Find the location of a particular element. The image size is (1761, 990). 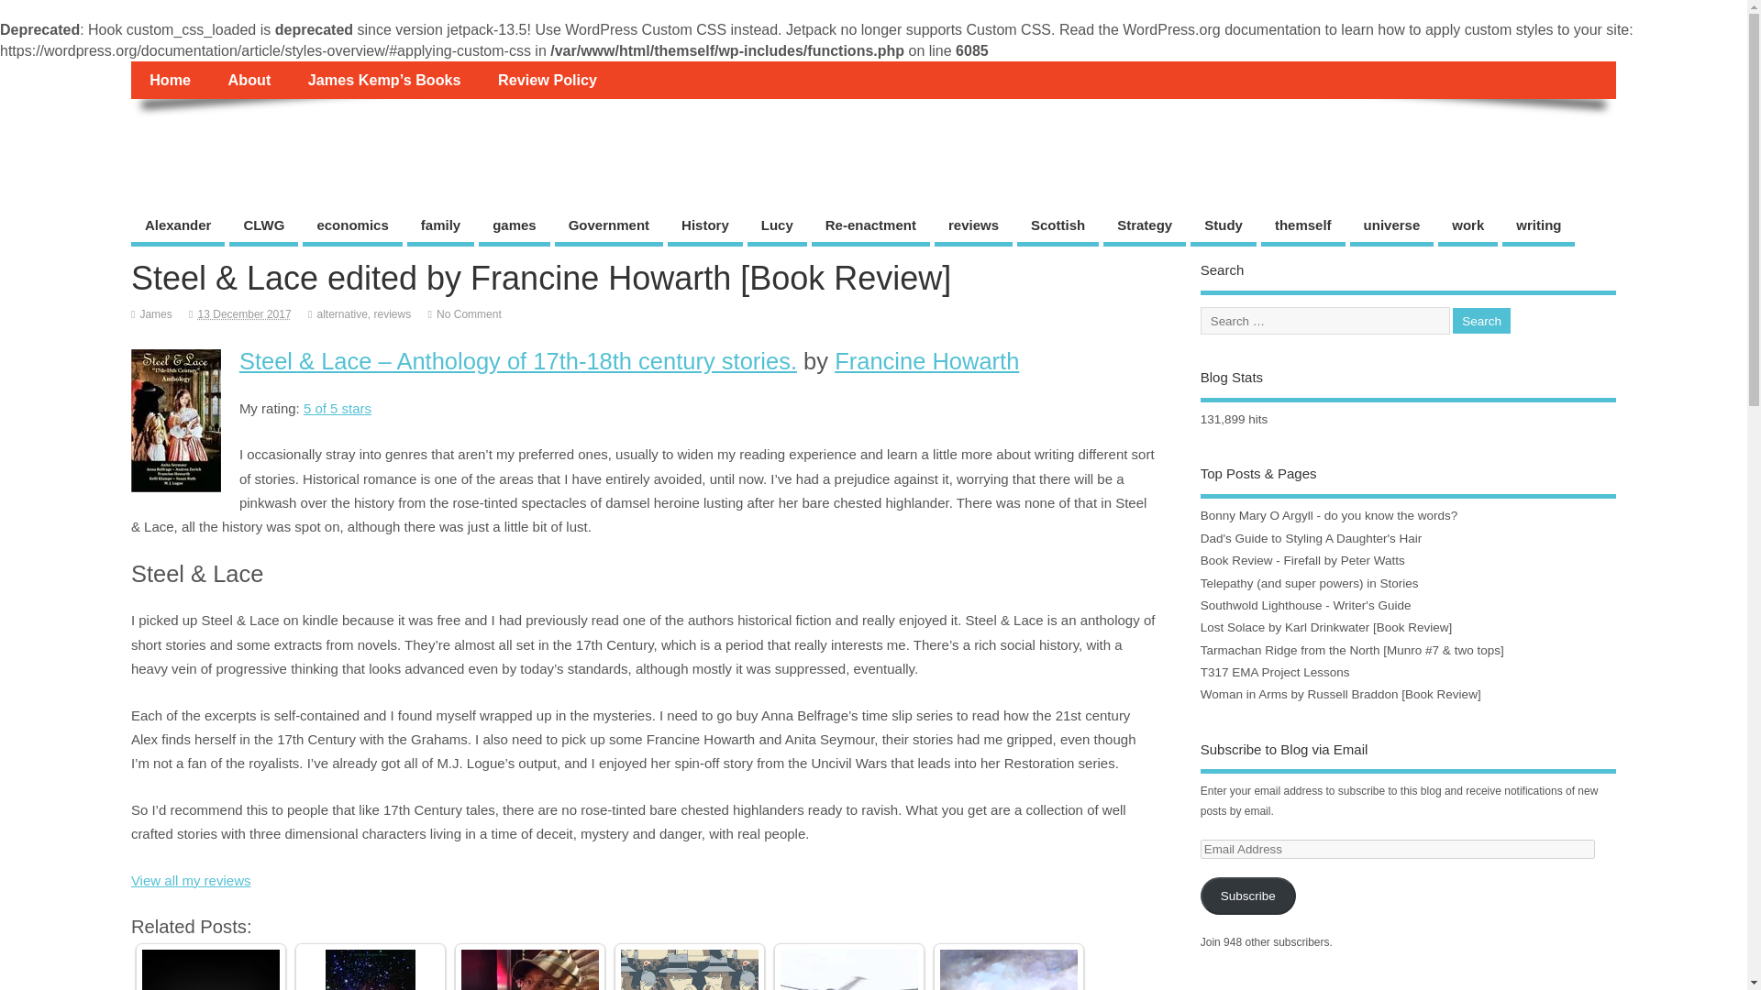

Book Review - Far Orbit compiled by Bascomb James is located at coordinates (371, 970).